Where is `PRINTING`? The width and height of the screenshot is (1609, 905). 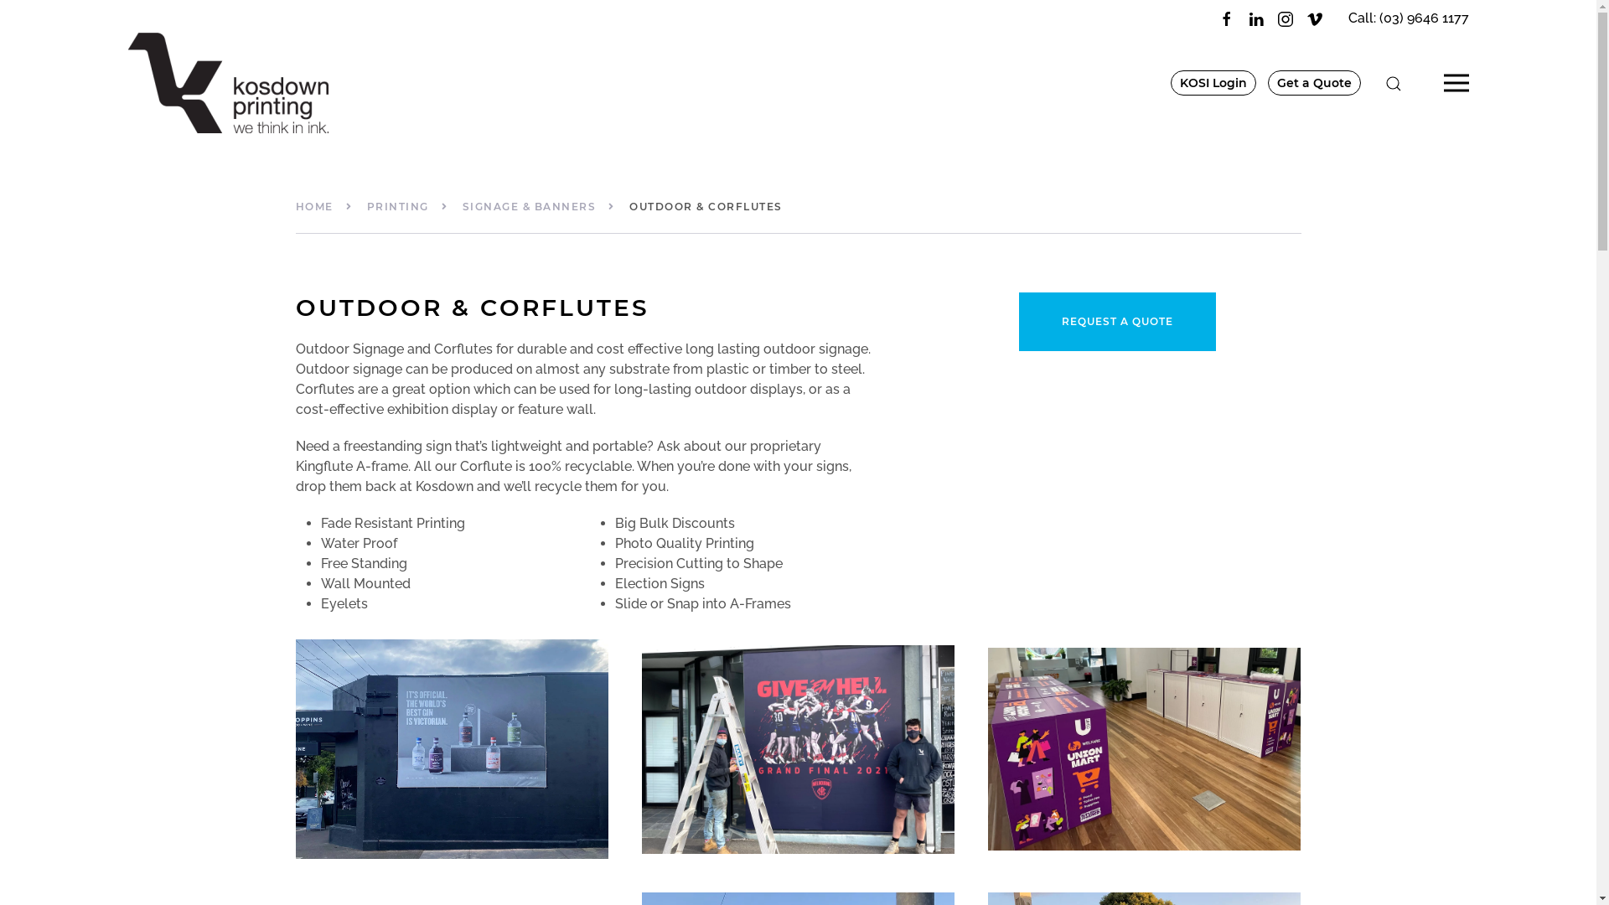
PRINTING is located at coordinates (398, 206).